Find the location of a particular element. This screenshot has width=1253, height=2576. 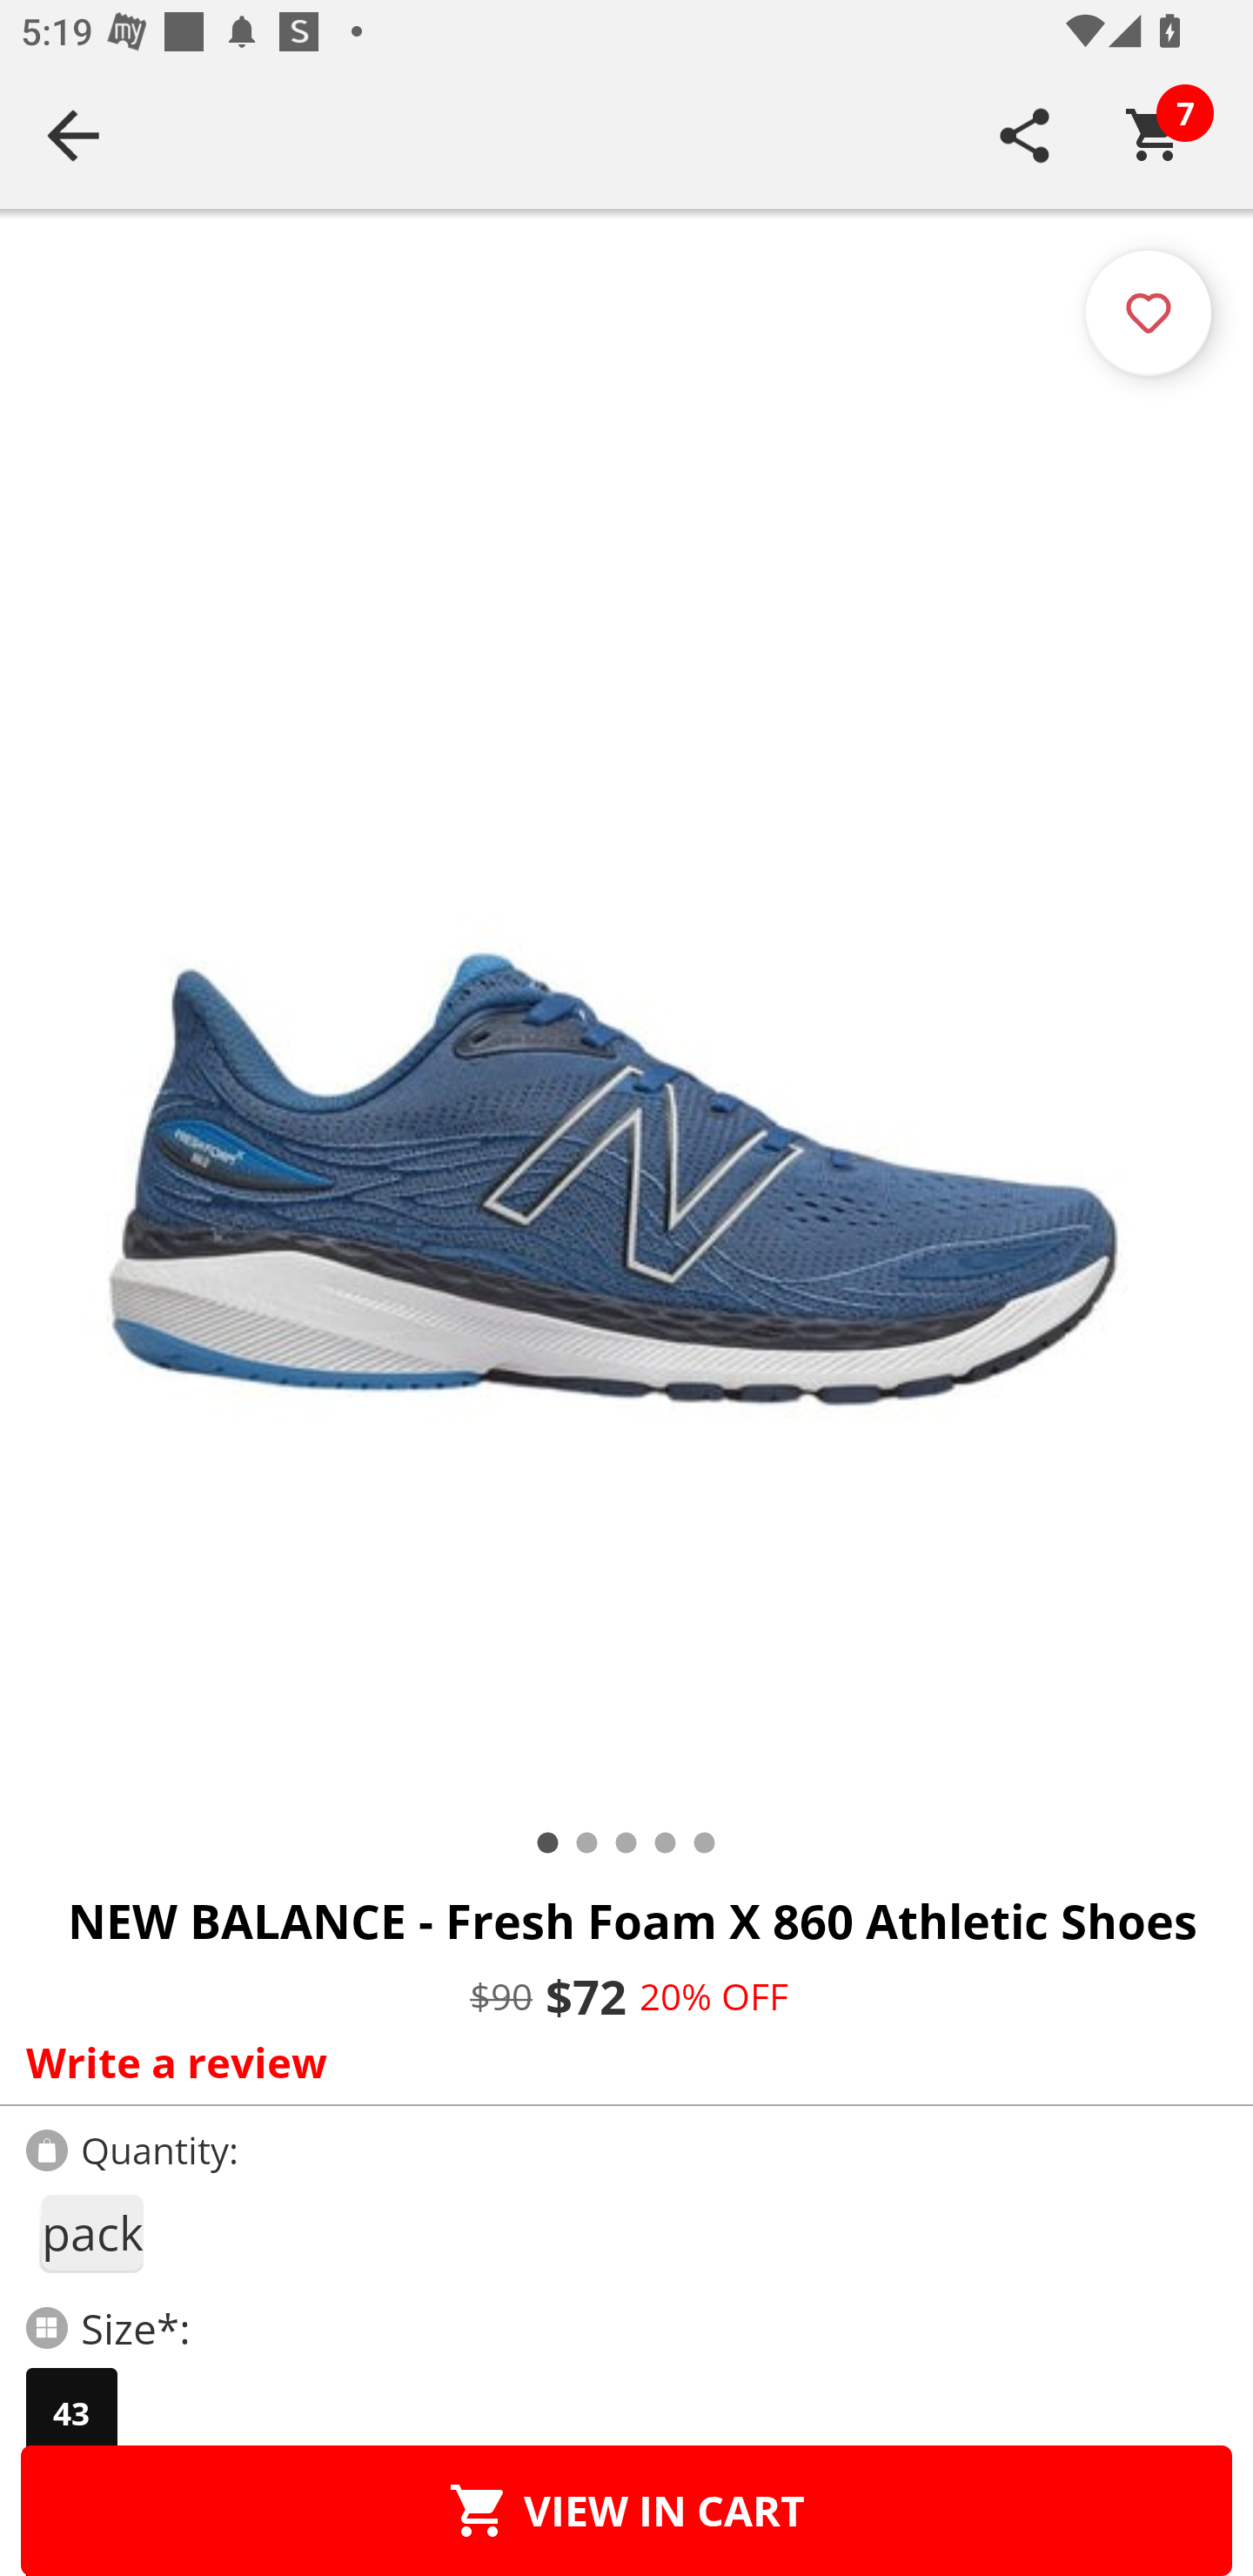

Navigate up is located at coordinates (73, 135).